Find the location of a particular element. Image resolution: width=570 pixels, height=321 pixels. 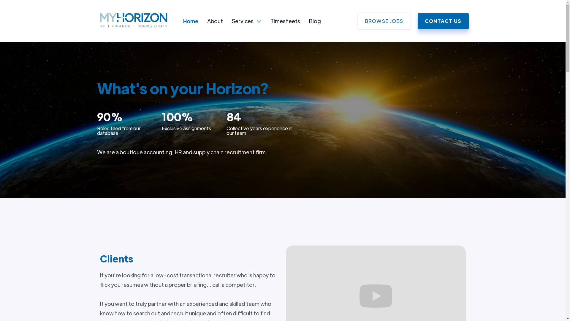

About is located at coordinates (215, 21).